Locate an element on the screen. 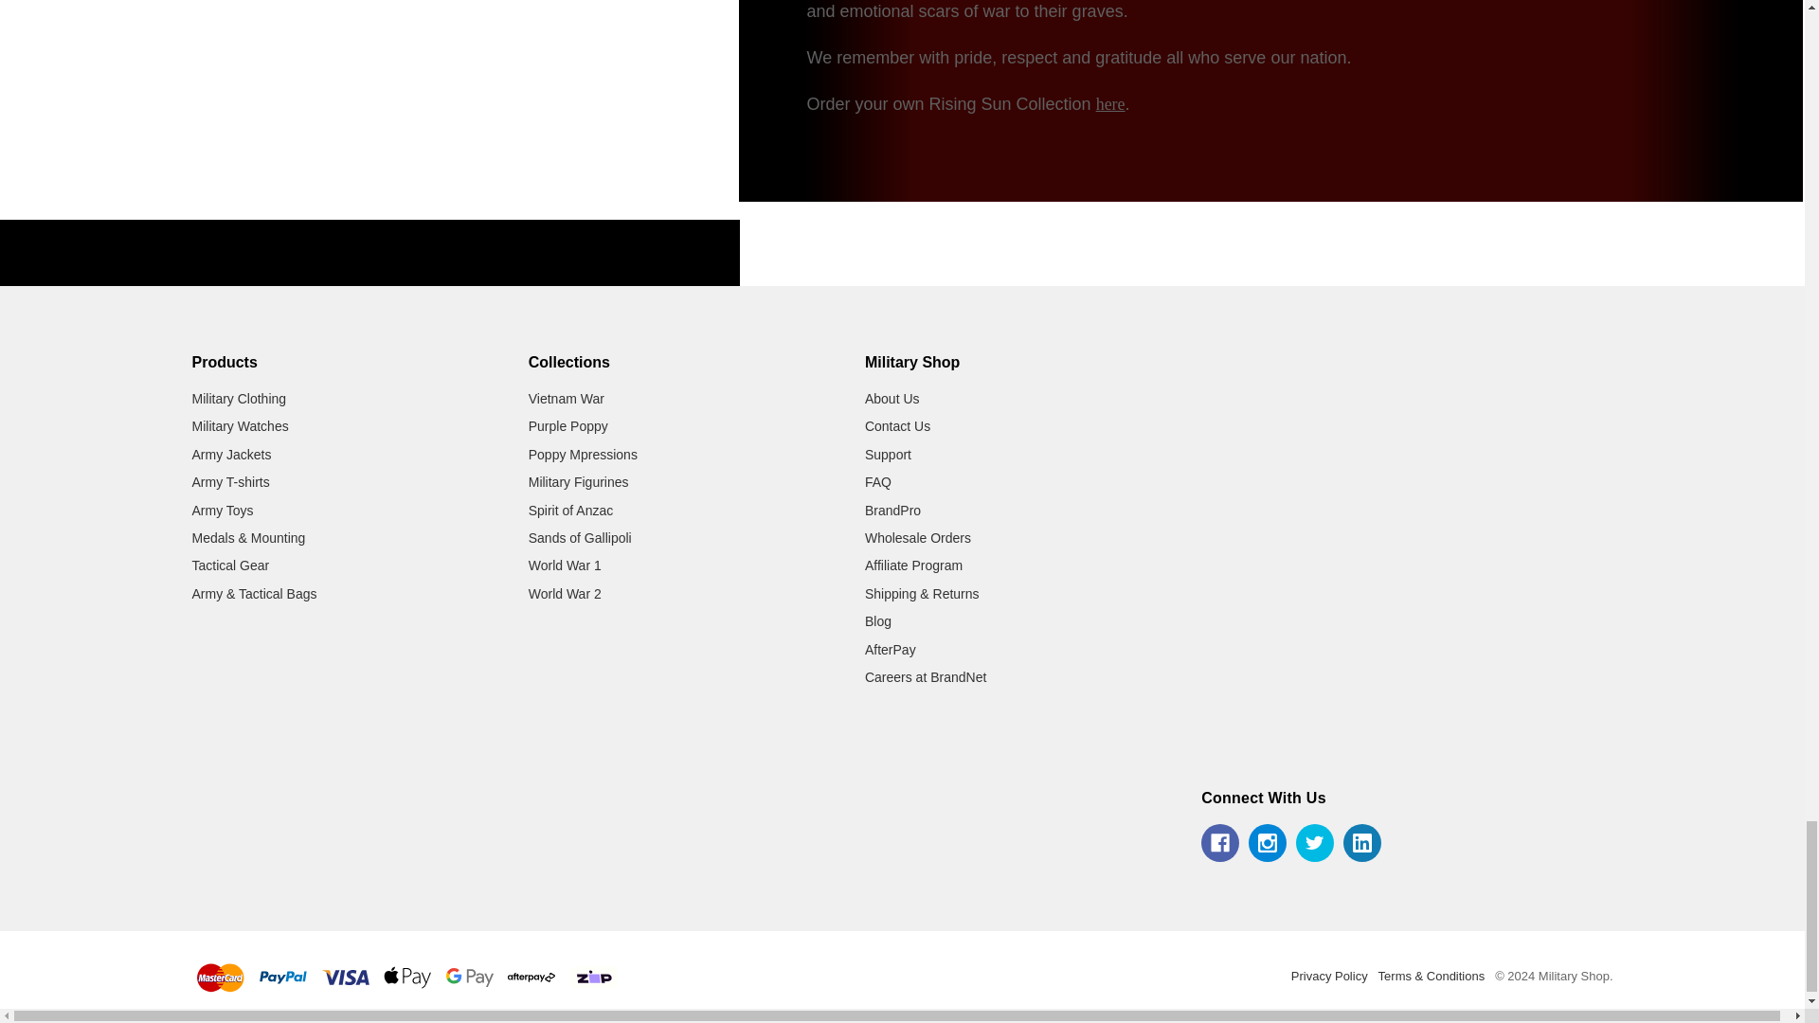  Military Shop is located at coordinates (1319, 374).